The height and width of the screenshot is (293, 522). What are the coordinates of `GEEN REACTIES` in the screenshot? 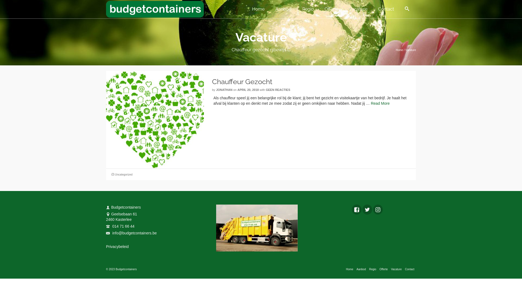 It's located at (278, 90).